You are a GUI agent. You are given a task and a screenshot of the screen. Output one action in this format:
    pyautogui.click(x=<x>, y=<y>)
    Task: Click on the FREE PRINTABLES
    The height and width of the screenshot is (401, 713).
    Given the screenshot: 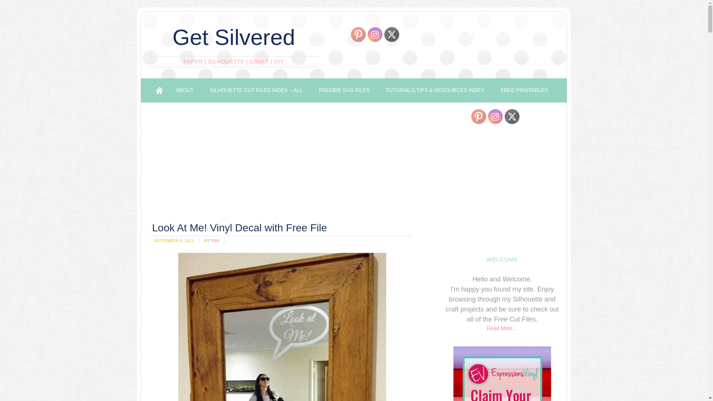 What is the action you would take?
    pyautogui.click(x=524, y=90)
    